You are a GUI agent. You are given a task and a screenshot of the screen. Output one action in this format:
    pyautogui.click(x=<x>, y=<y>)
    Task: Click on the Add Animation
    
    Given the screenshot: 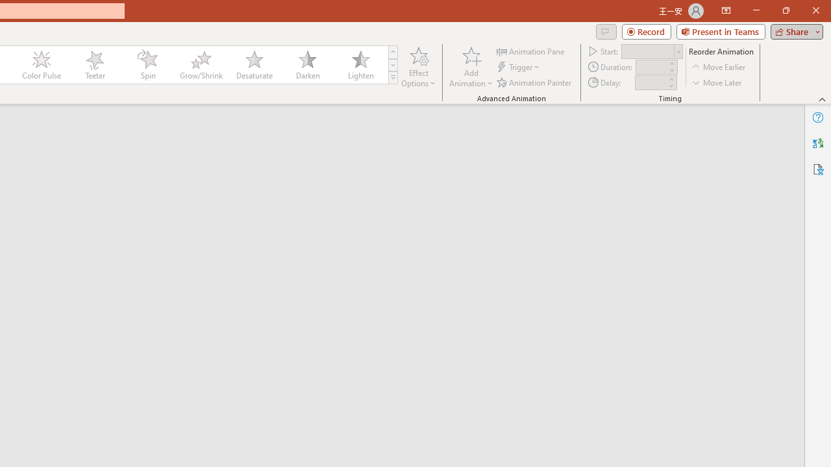 What is the action you would take?
    pyautogui.click(x=471, y=66)
    